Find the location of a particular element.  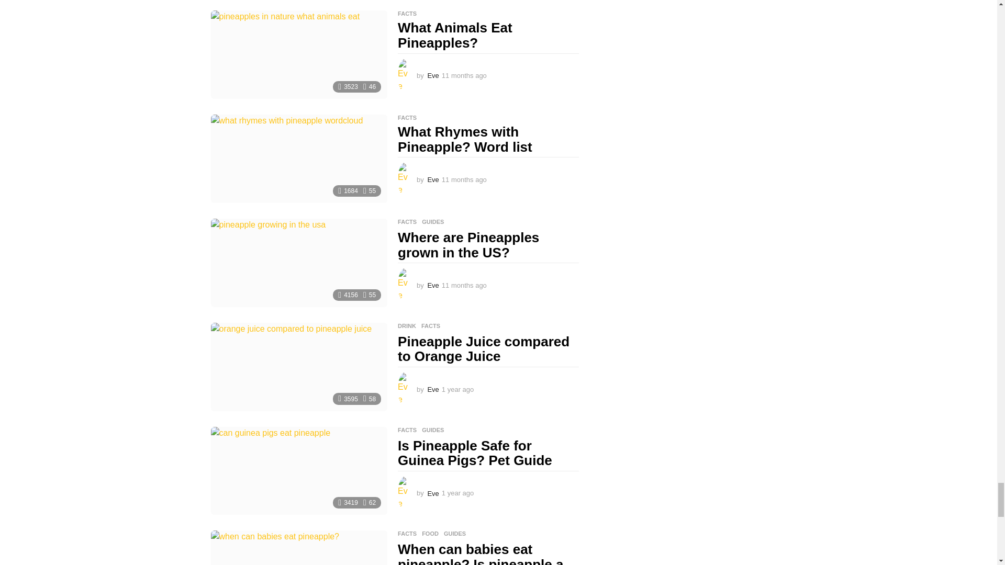

What Rhymes with Pineapple? Word list is located at coordinates (298, 159).